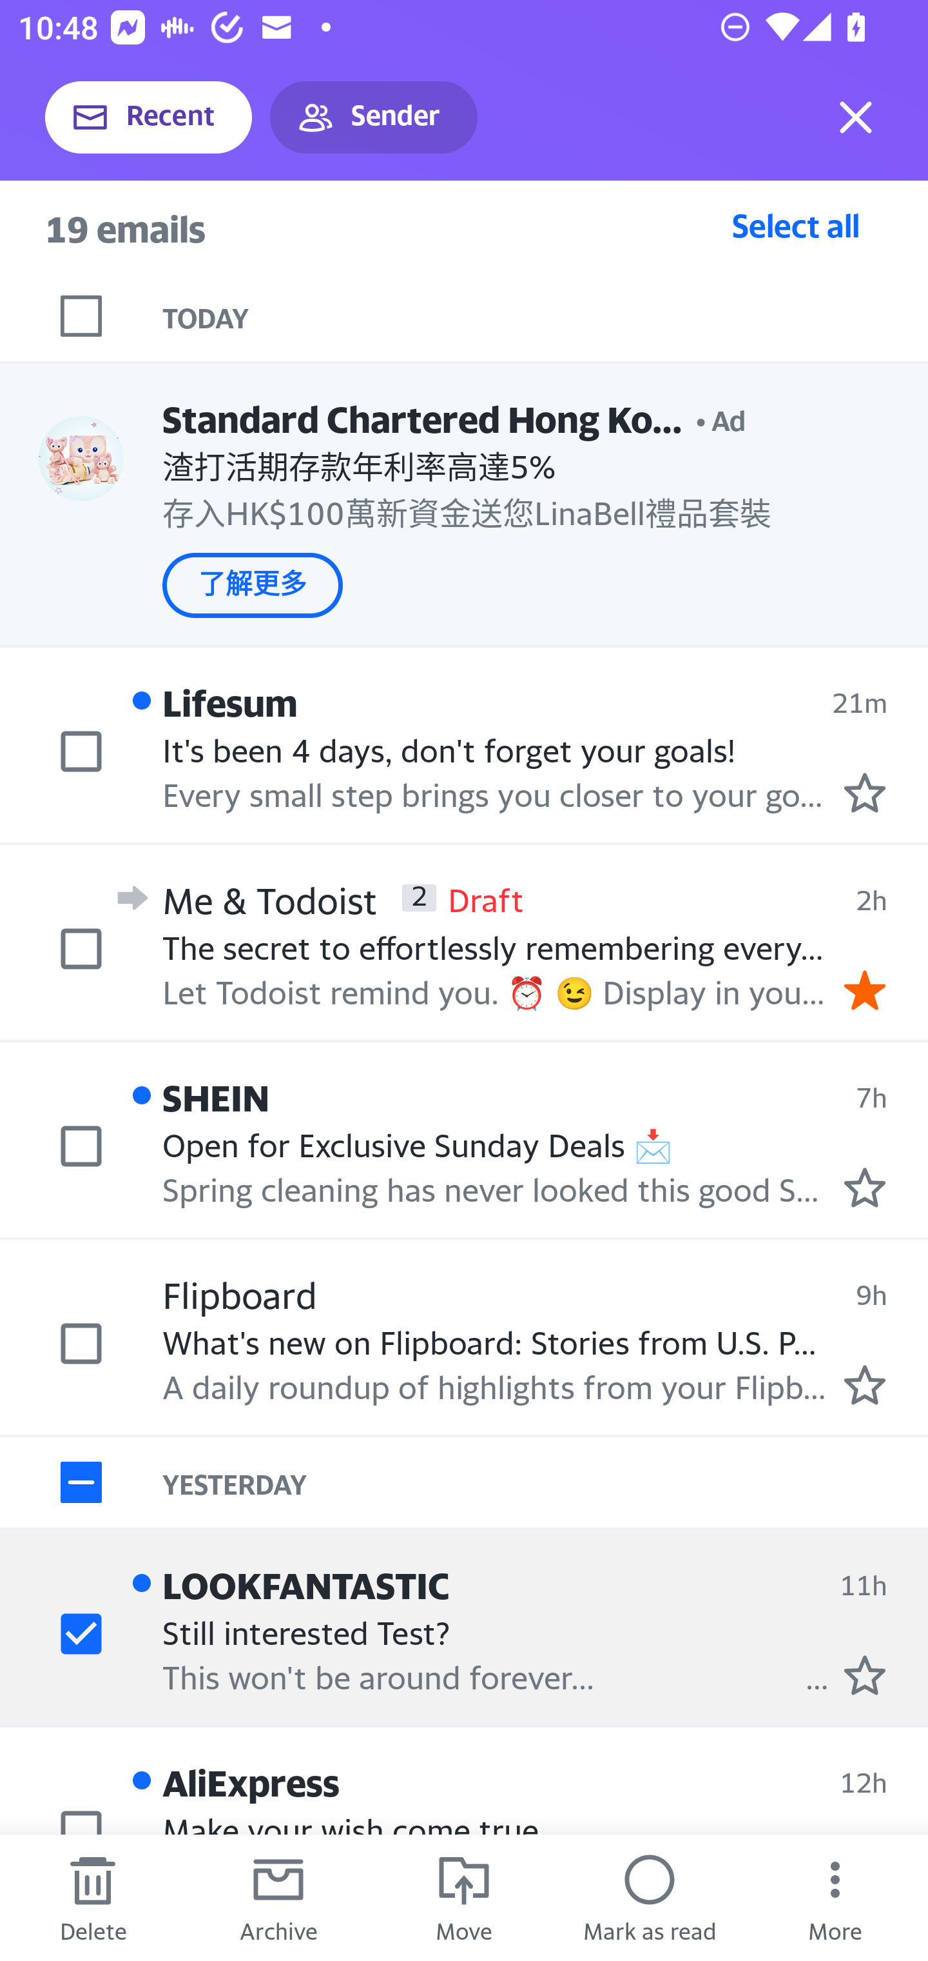 The width and height of the screenshot is (928, 1961). Describe the element at coordinates (865, 1187) in the screenshot. I see `Mark as starred.` at that location.